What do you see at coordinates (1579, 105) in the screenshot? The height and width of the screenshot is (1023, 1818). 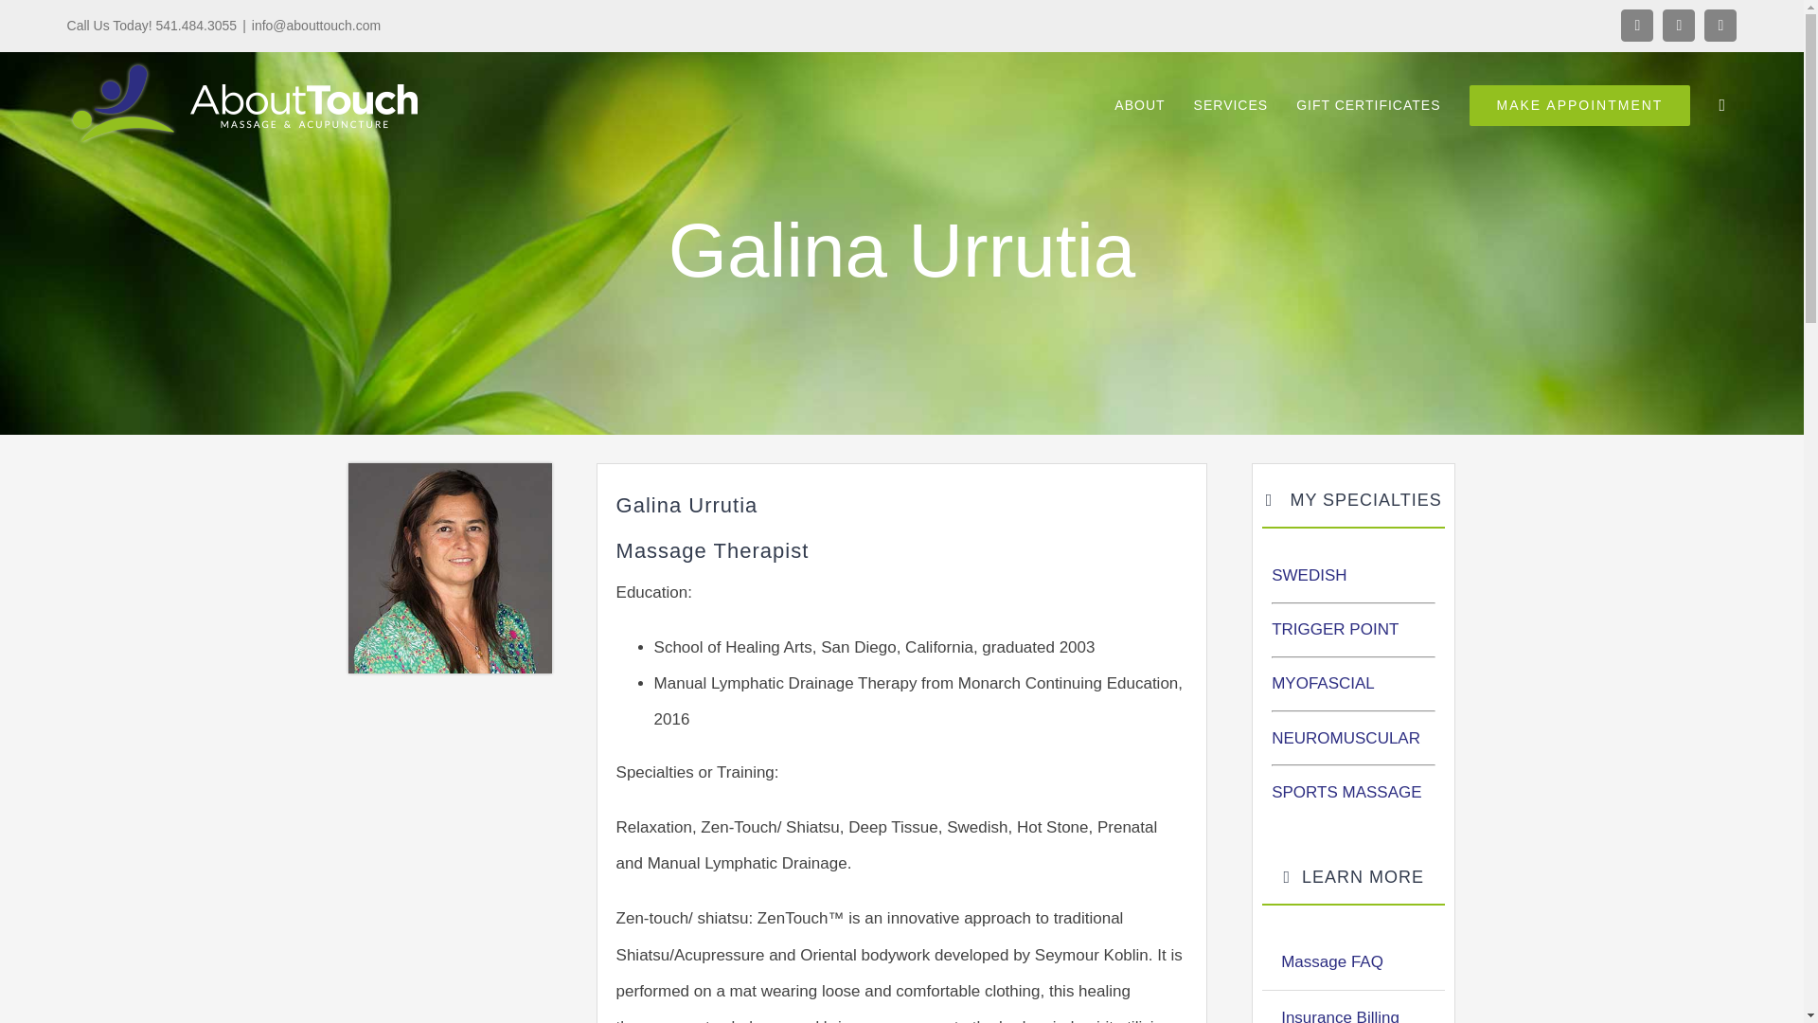 I see `MAKE APPOINTMENT` at bounding box center [1579, 105].